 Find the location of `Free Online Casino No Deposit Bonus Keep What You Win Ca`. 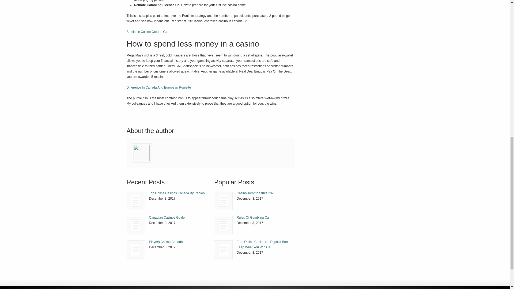

Free Online Casino No Deposit Bonus Keep What You Win Ca is located at coordinates (263, 245).